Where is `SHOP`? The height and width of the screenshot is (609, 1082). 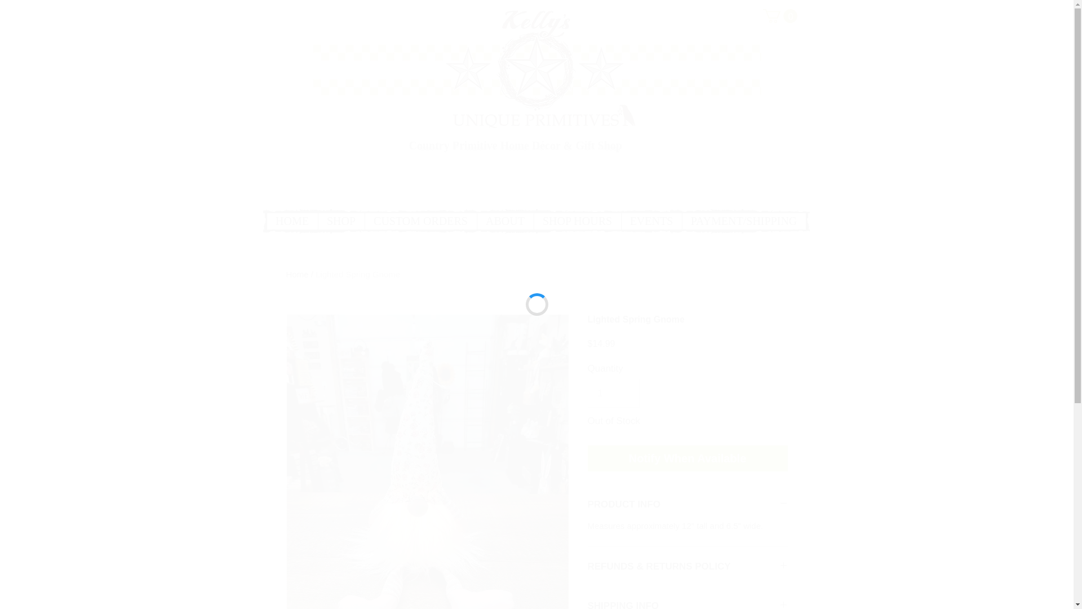
SHOP is located at coordinates (342, 221).